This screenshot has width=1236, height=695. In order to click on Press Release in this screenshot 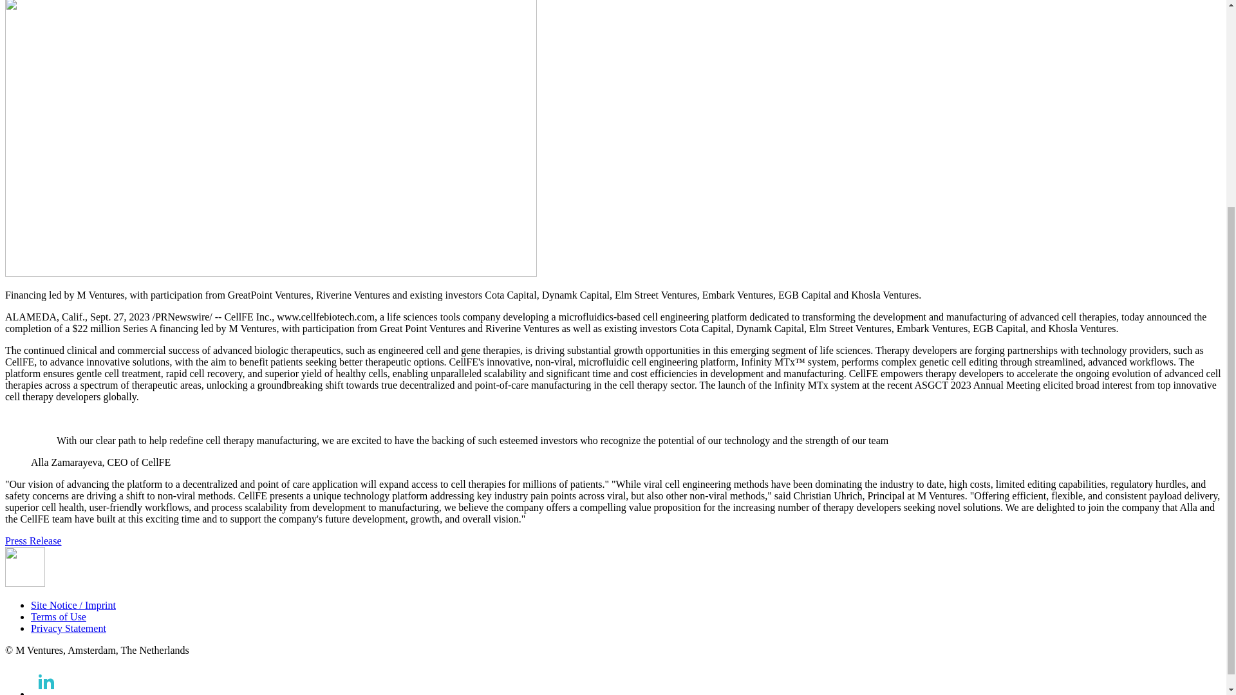, I will do `click(33, 541)`.